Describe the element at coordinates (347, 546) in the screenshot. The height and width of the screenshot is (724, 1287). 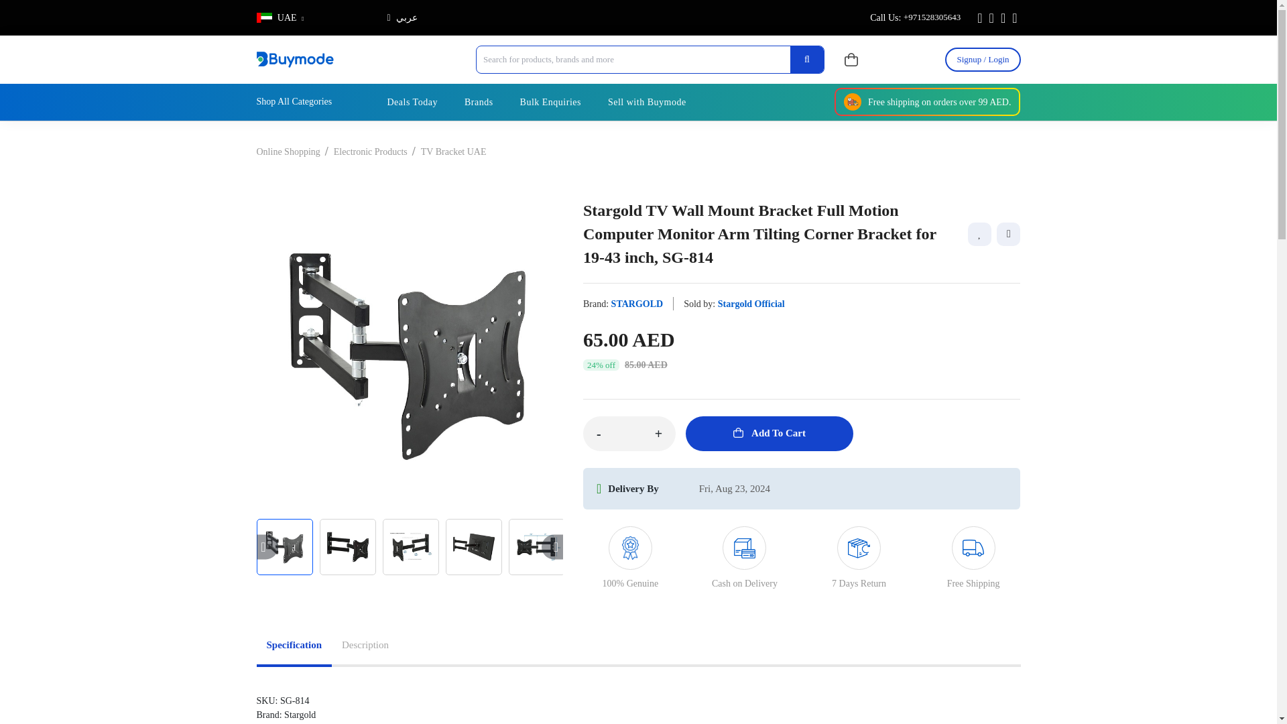
I see `Image` at that location.